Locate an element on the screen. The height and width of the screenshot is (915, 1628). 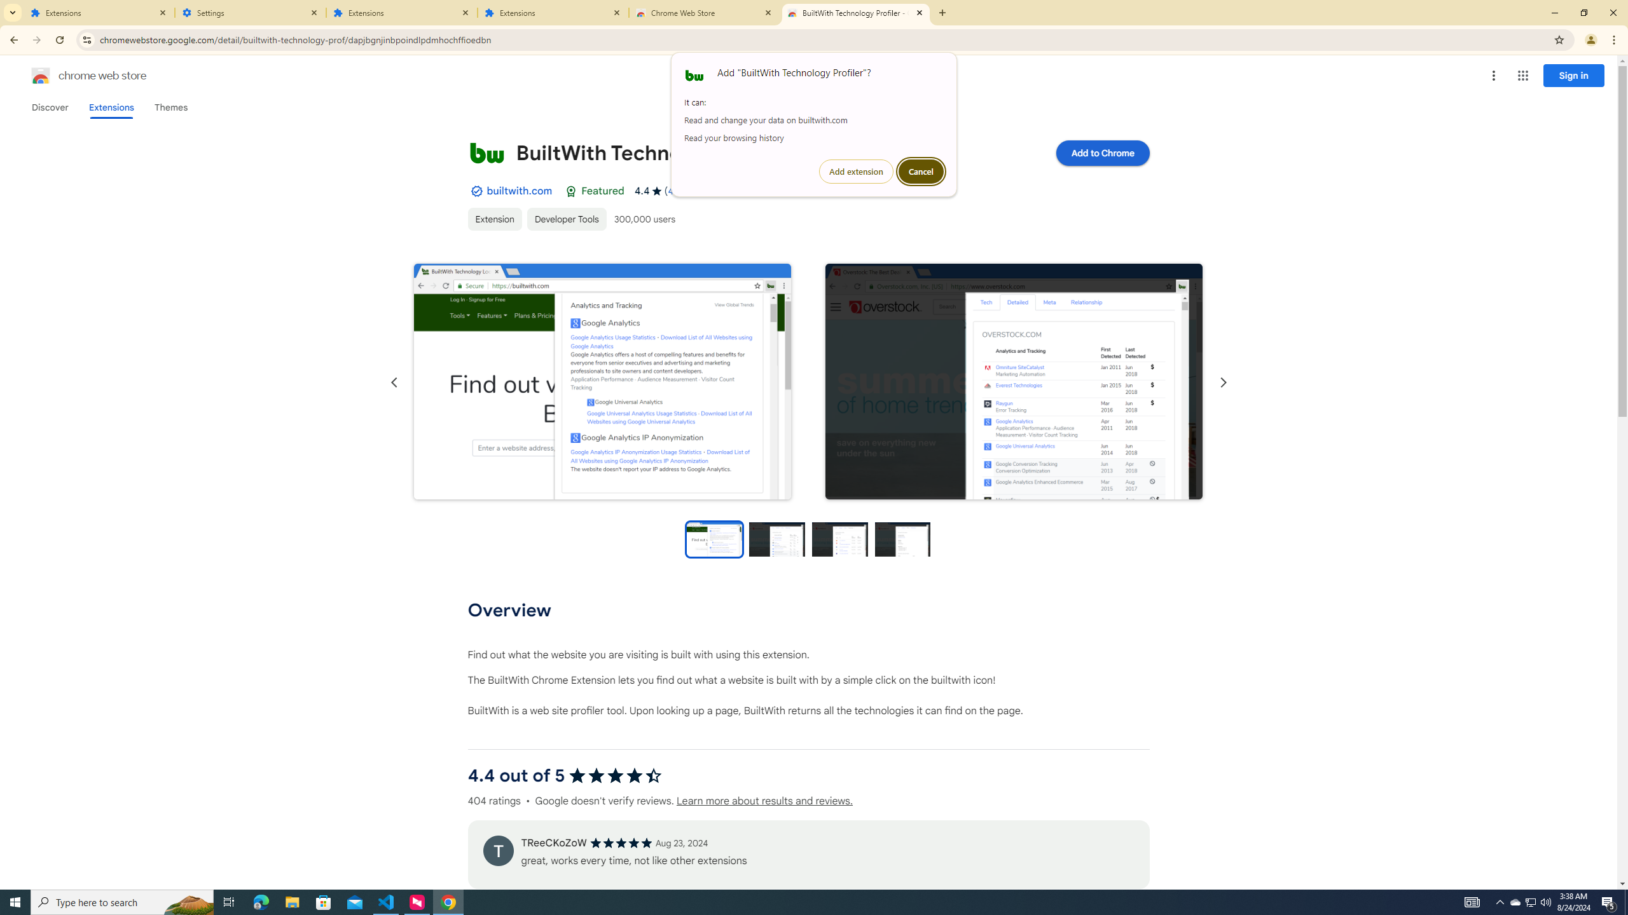
Review's profile picture is located at coordinates (497, 850).